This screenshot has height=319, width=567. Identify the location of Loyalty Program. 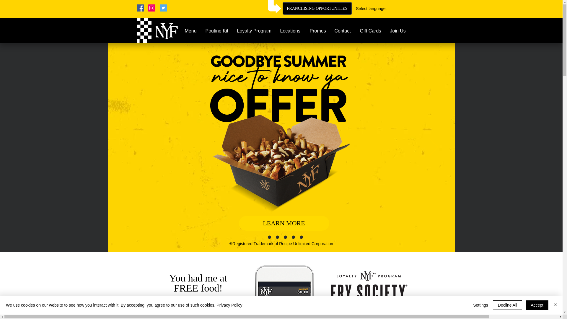
(254, 31).